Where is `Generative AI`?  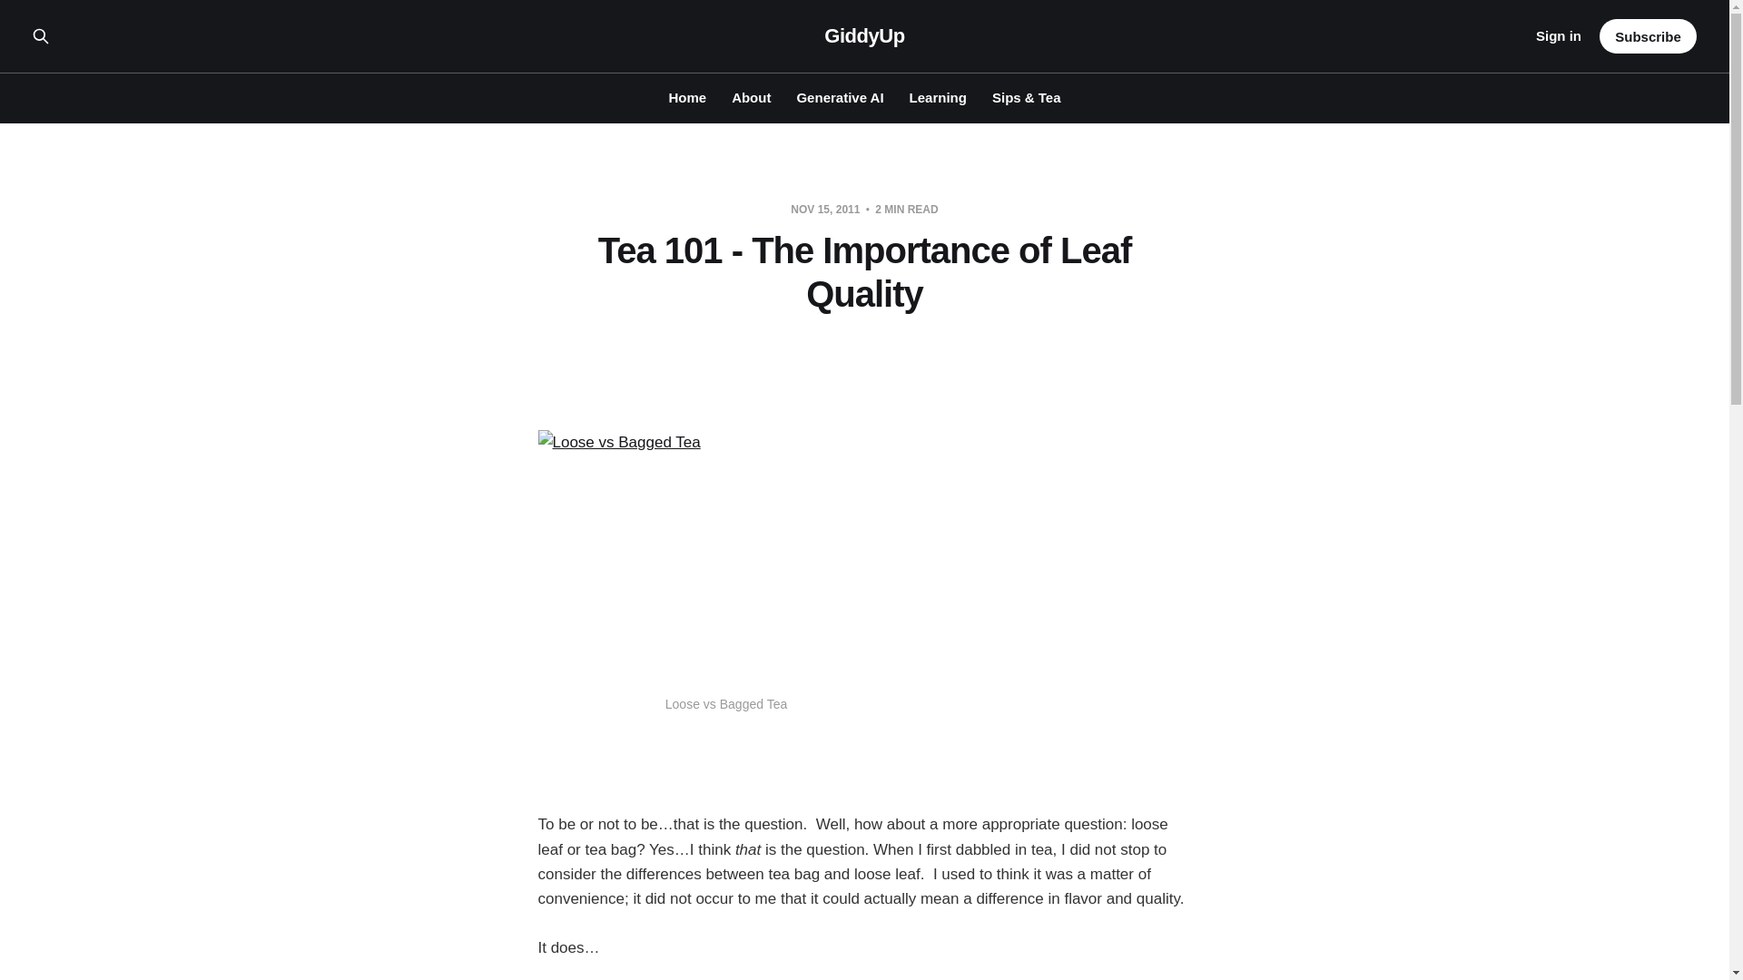 Generative AI is located at coordinates (840, 97).